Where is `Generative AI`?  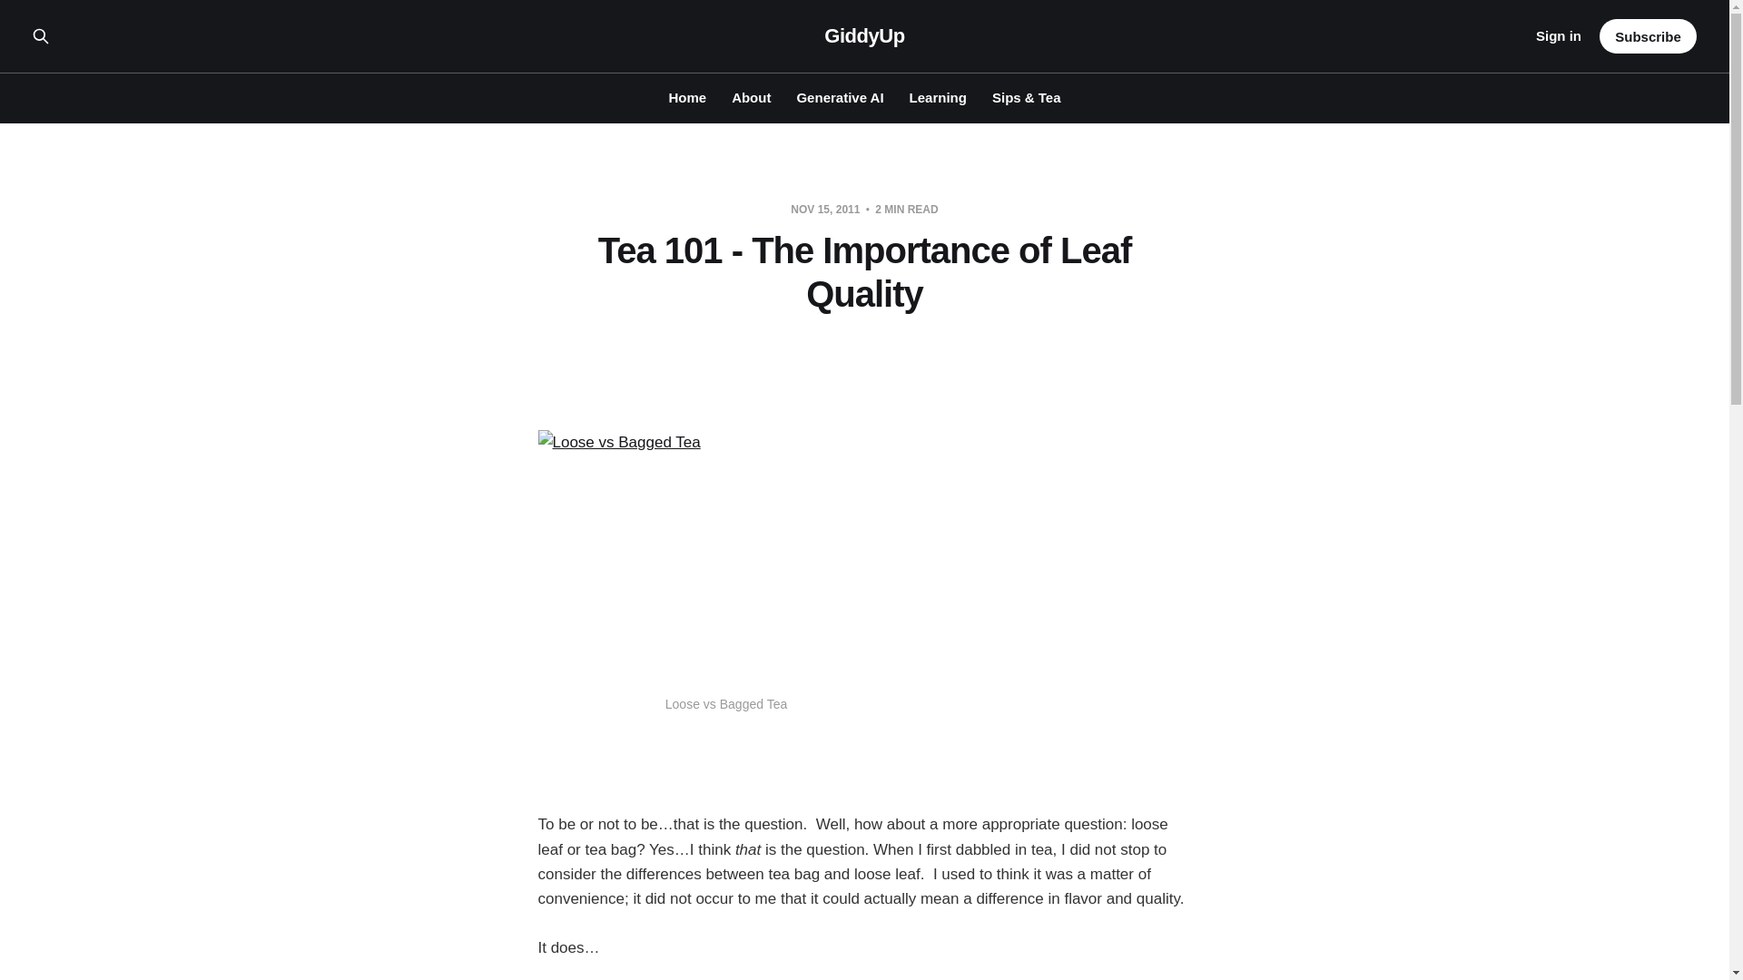 Generative AI is located at coordinates (840, 97).